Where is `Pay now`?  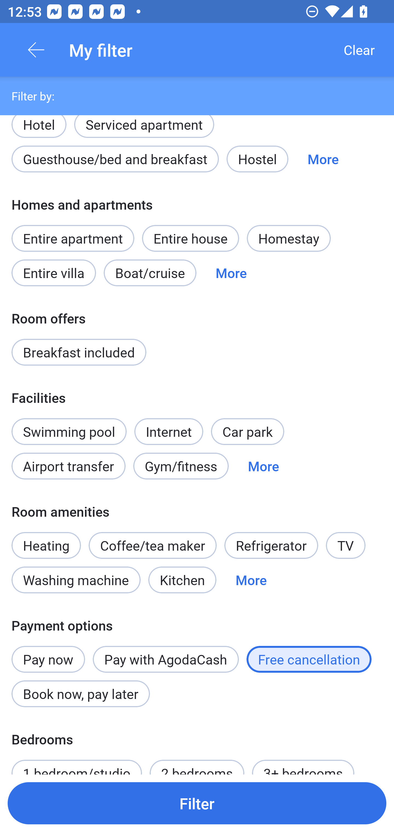
Pay now is located at coordinates (48, 654).